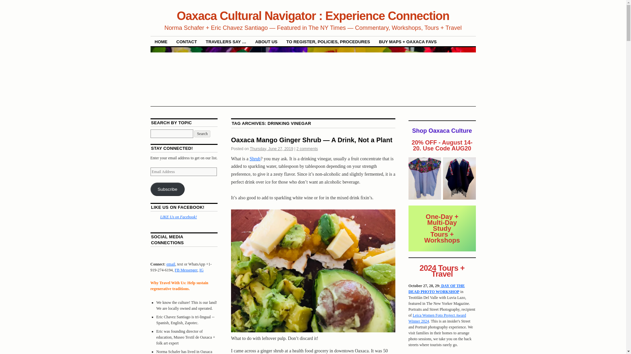  What do you see at coordinates (266, 41) in the screenshot?
I see `ABOUT US` at bounding box center [266, 41].